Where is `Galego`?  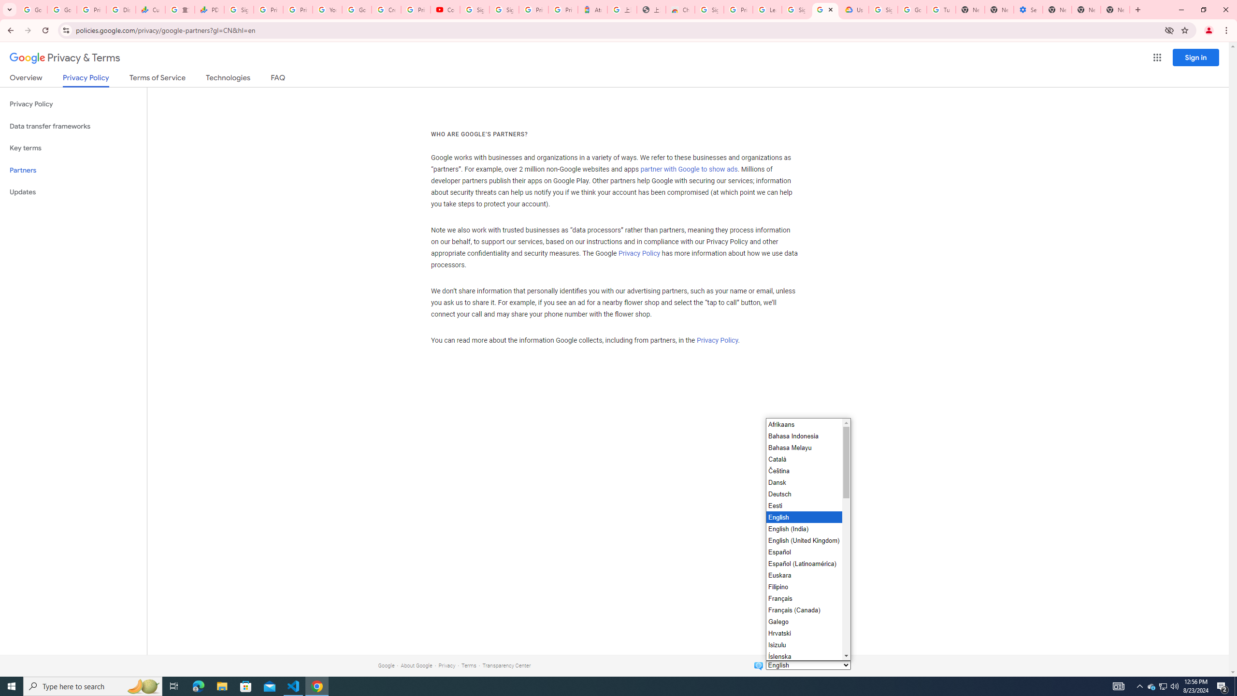 Galego is located at coordinates (803, 622).